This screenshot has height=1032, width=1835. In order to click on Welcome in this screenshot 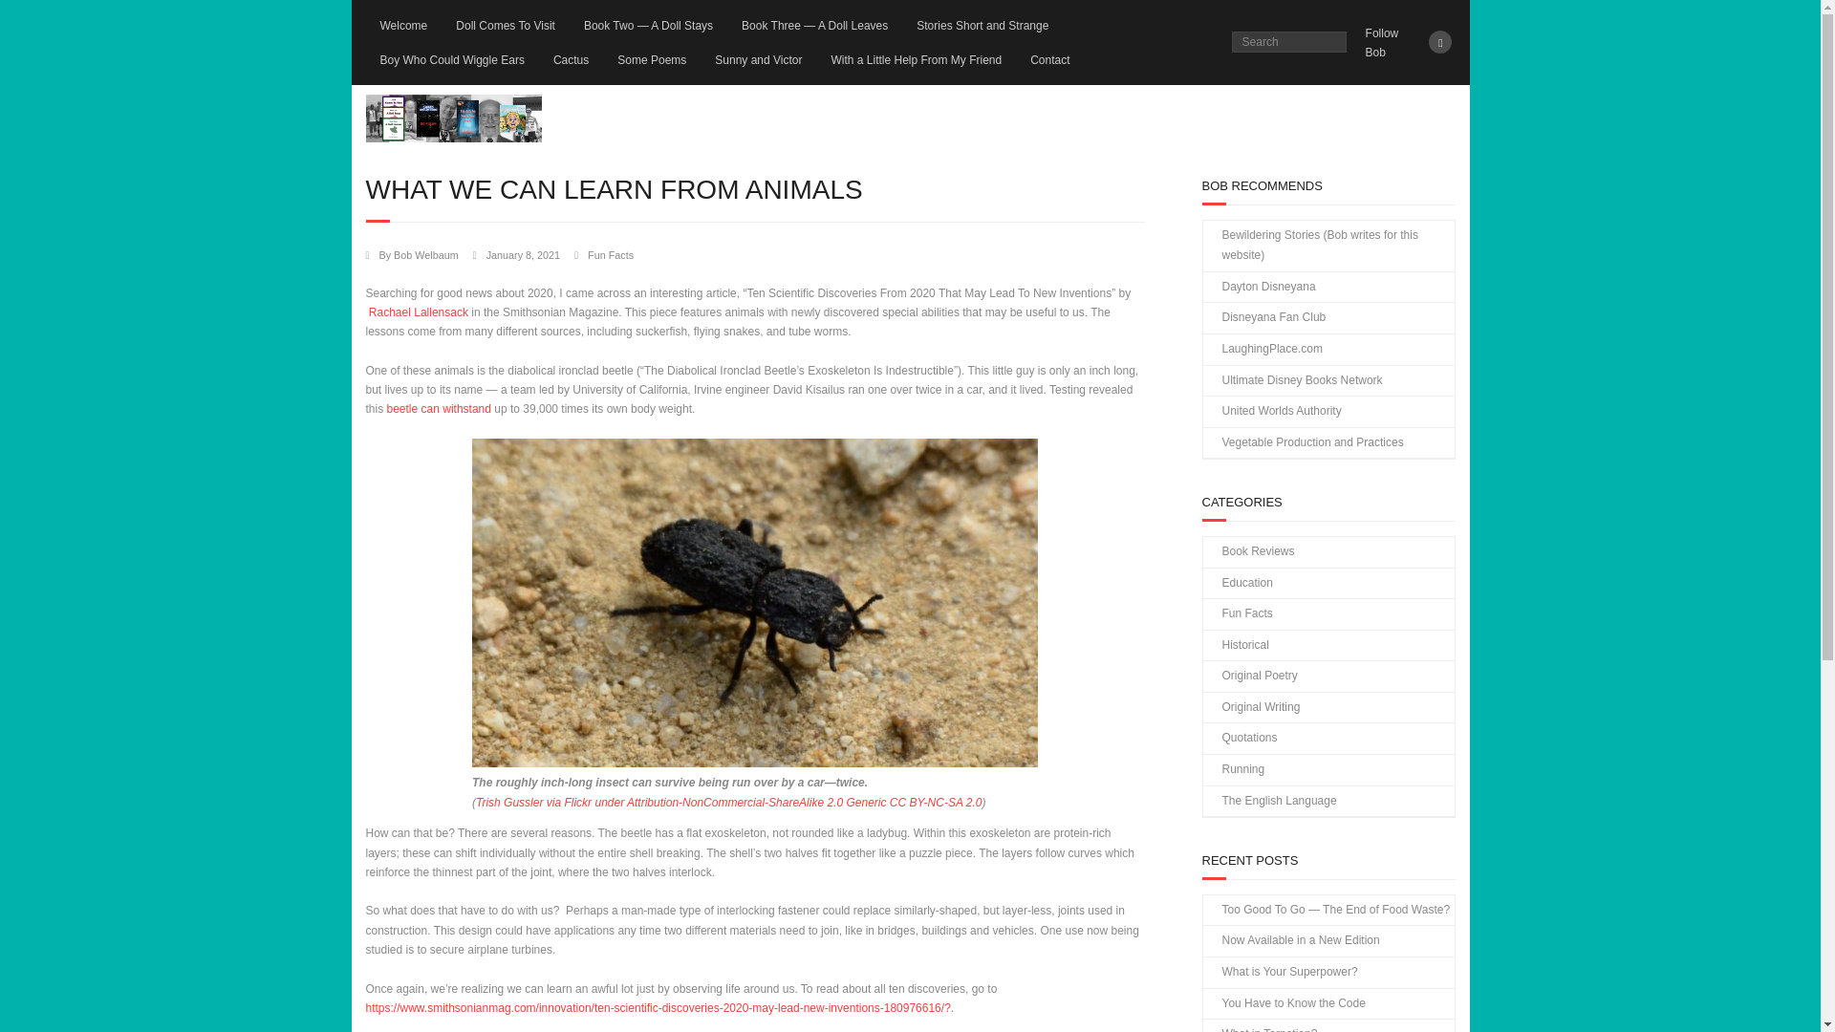, I will do `click(403, 25)`.